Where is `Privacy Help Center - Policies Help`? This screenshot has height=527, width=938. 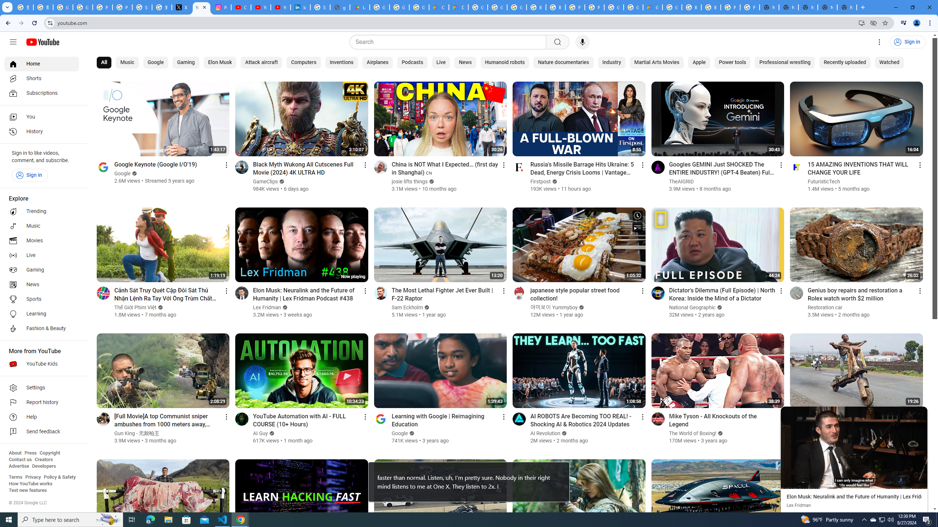 Privacy Help Center - Policies Help is located at coordinates (102, 7).